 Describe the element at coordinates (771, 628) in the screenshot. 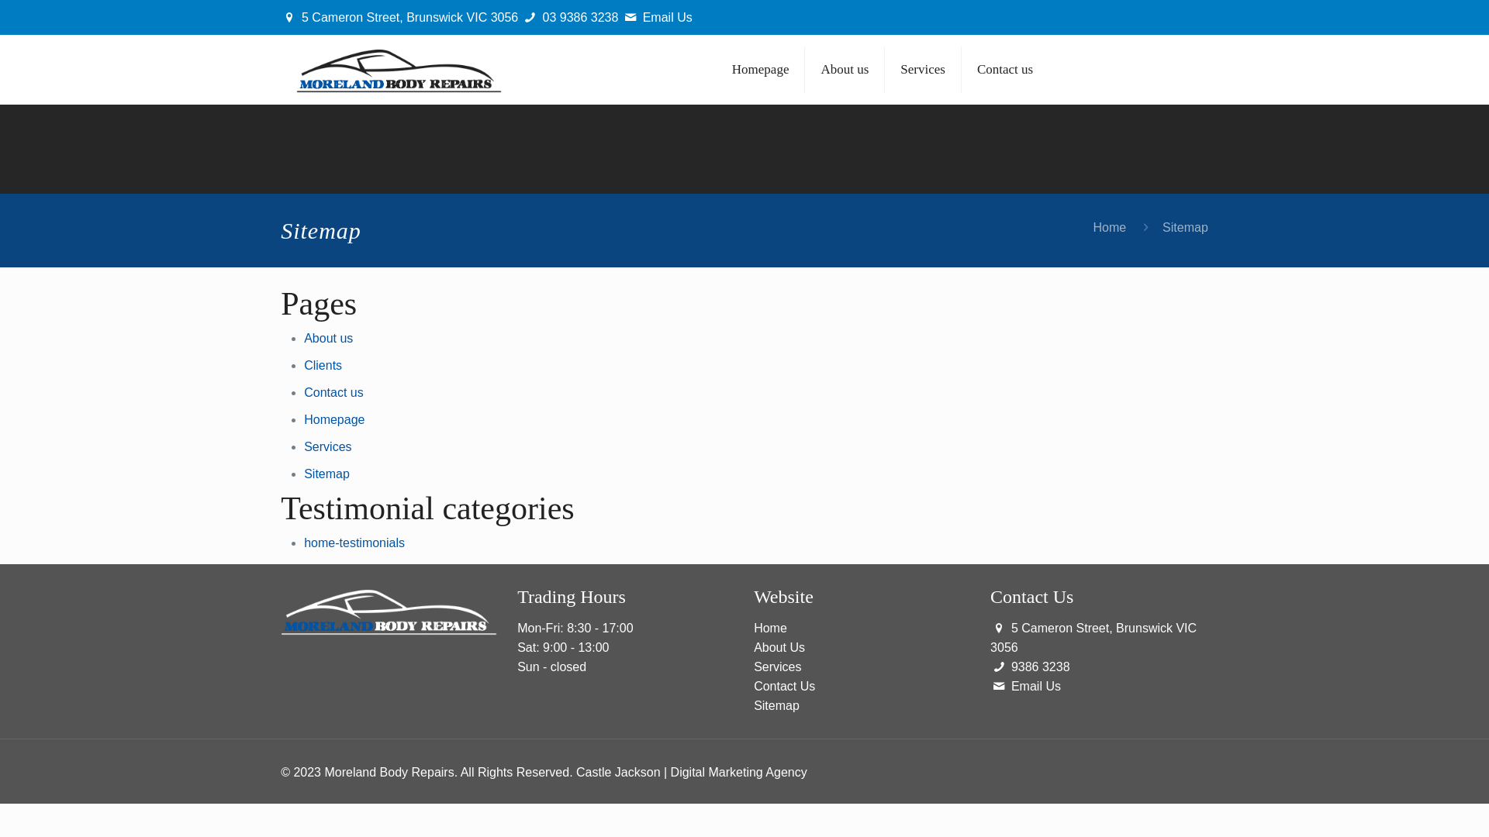

I see `Home` at that location.